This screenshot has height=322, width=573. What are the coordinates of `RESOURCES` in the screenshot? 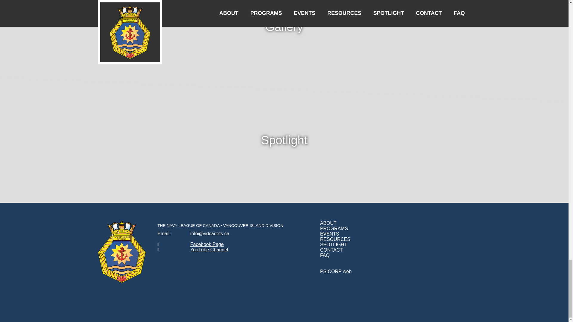 It's located at (335, 239).